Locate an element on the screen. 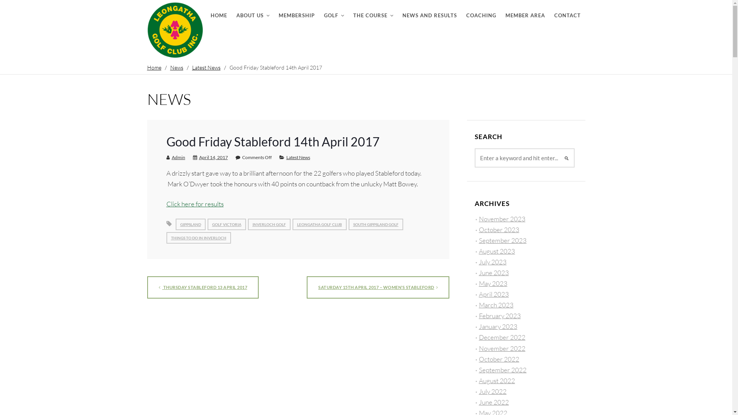 This screenshot has height=415, width=738. Latest News is located at coordinates (298, 158).